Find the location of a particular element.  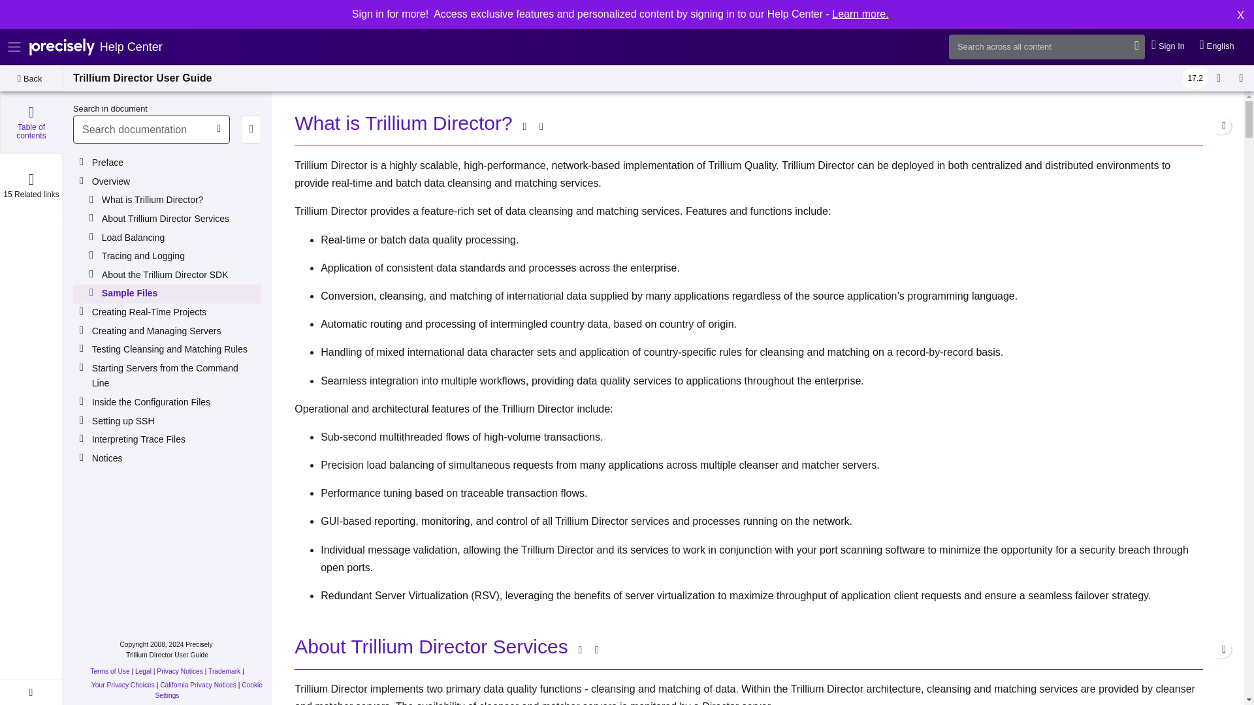

English is located at coordinates (1217, 46).